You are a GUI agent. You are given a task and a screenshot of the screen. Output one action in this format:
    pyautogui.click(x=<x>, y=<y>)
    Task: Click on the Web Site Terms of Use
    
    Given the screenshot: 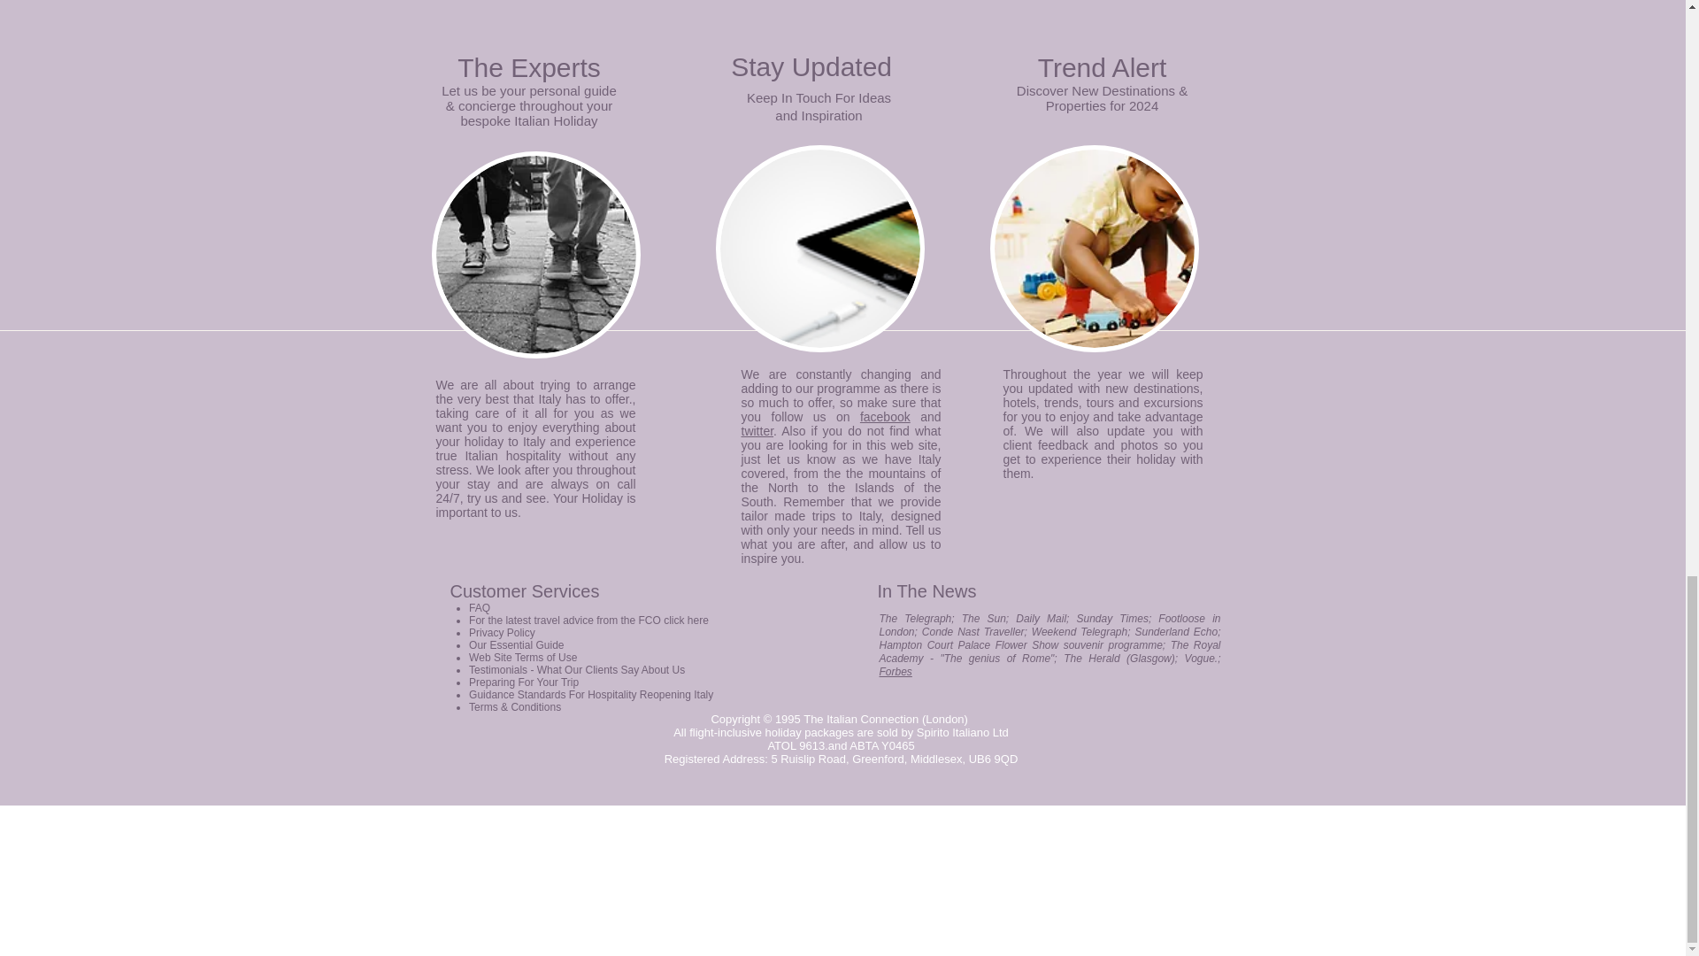 What is the action you would take?
    pyautogui.click(x=522, y=657)
    